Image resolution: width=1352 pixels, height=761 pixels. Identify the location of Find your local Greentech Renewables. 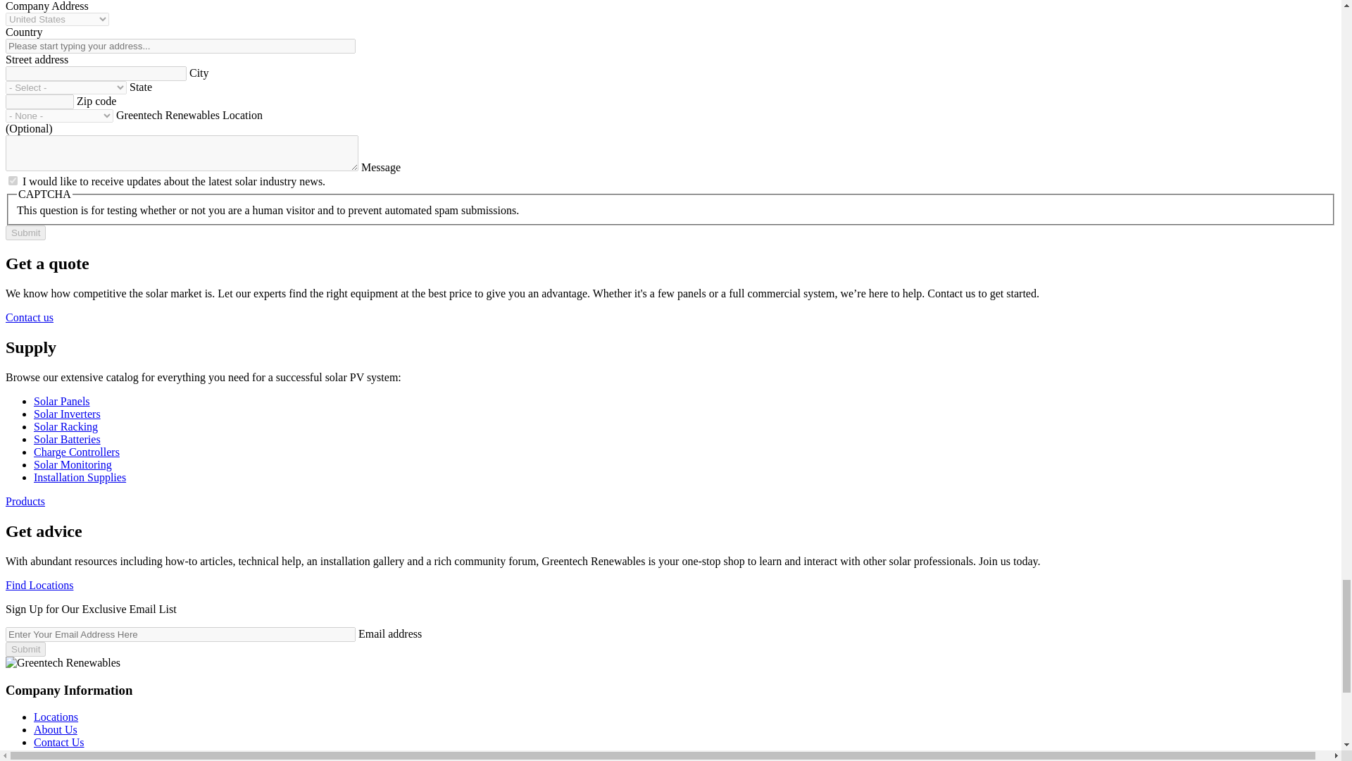
(39, 585).